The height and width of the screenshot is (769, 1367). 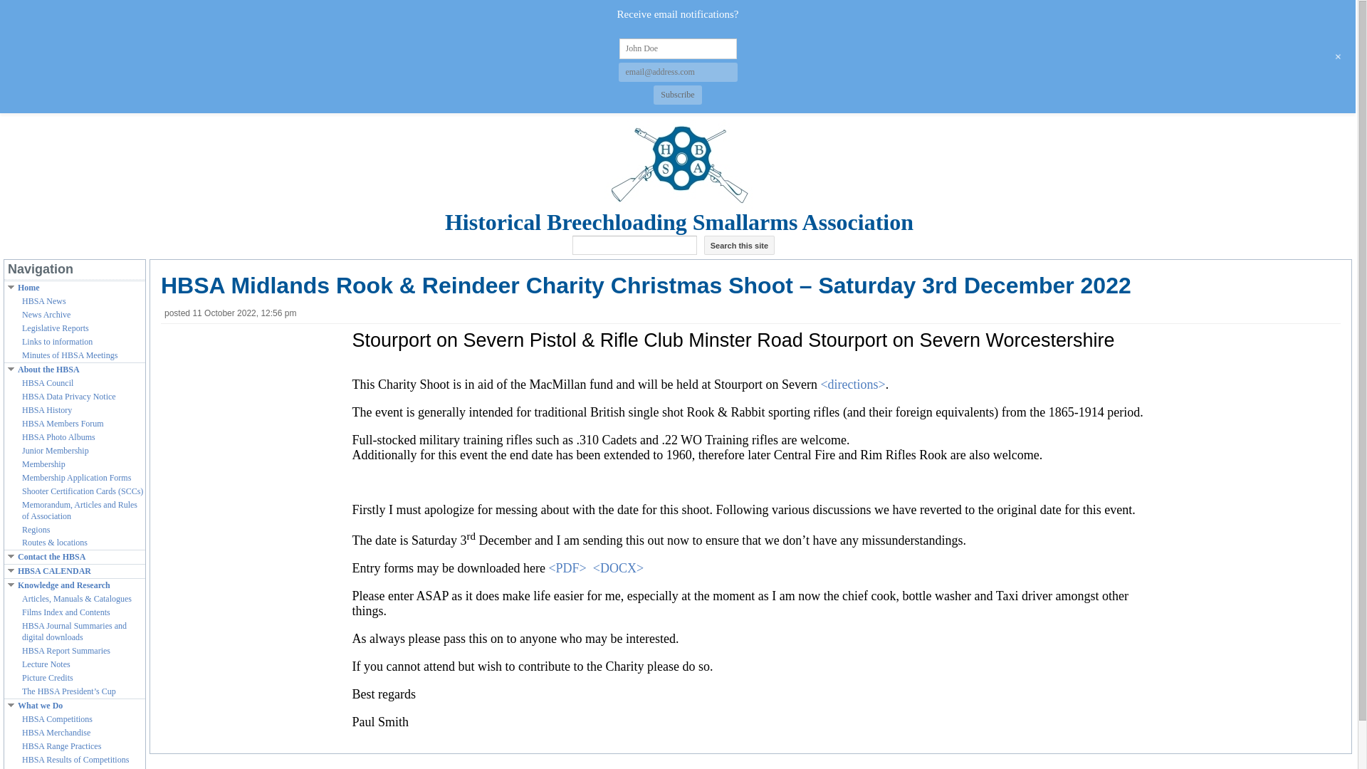 I want to click on Historical Breechloading Smallarms Association, so click(x=679, y=222).